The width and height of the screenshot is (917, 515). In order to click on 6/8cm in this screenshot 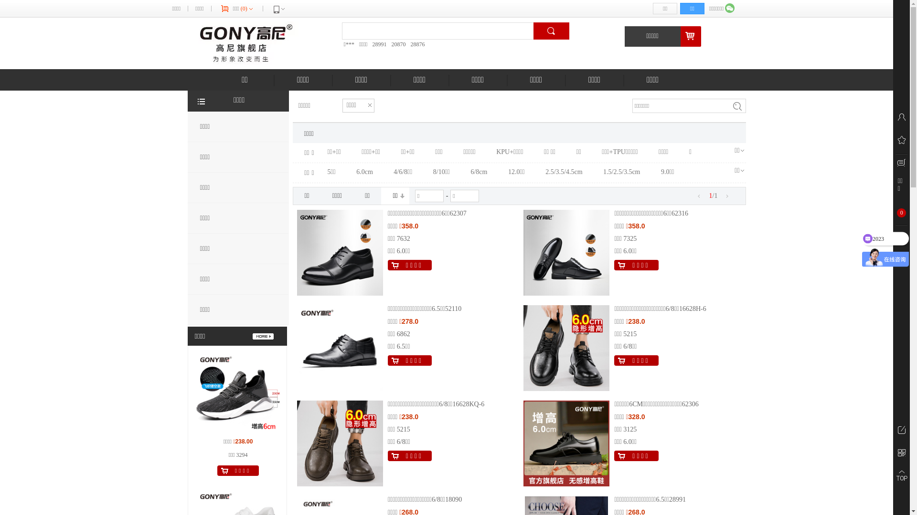, I will do `click(479, 172)`.